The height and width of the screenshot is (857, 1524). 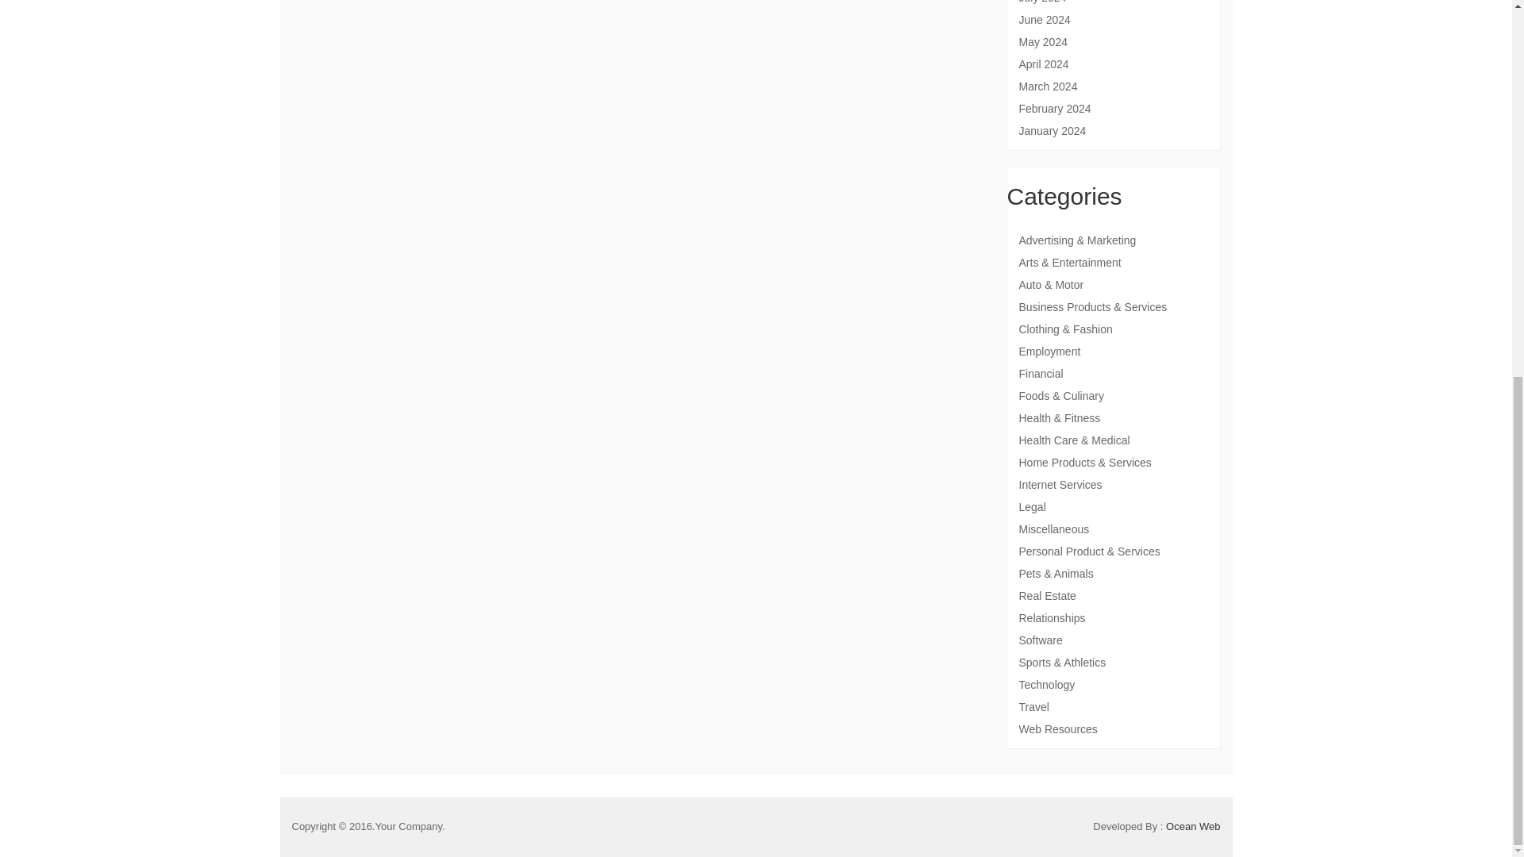 I want to click on March 2024, so click(x=1114, y=86).